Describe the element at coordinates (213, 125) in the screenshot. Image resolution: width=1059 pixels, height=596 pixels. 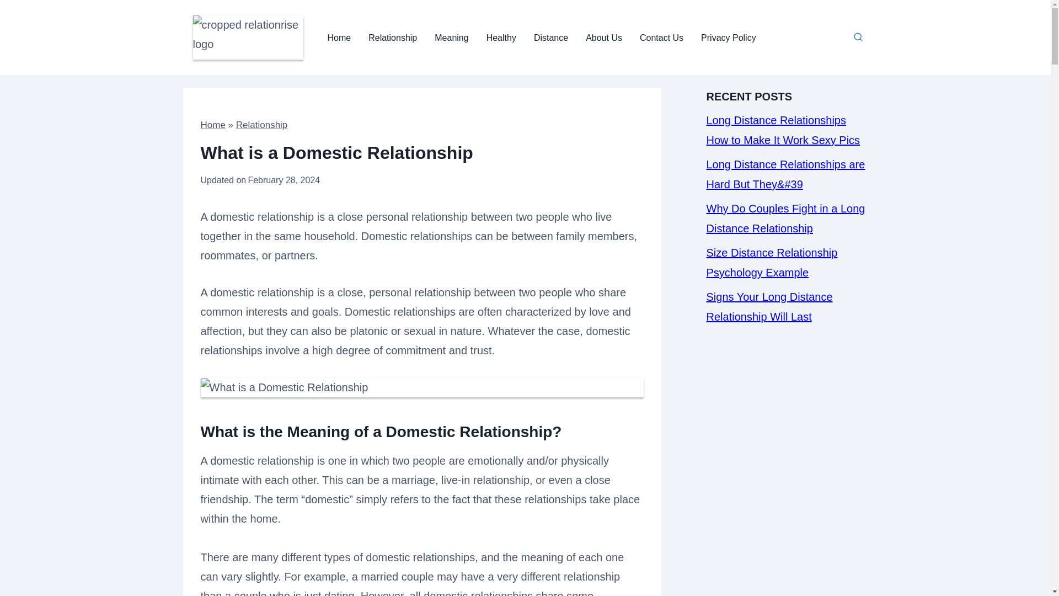
I see `Home` at that location.